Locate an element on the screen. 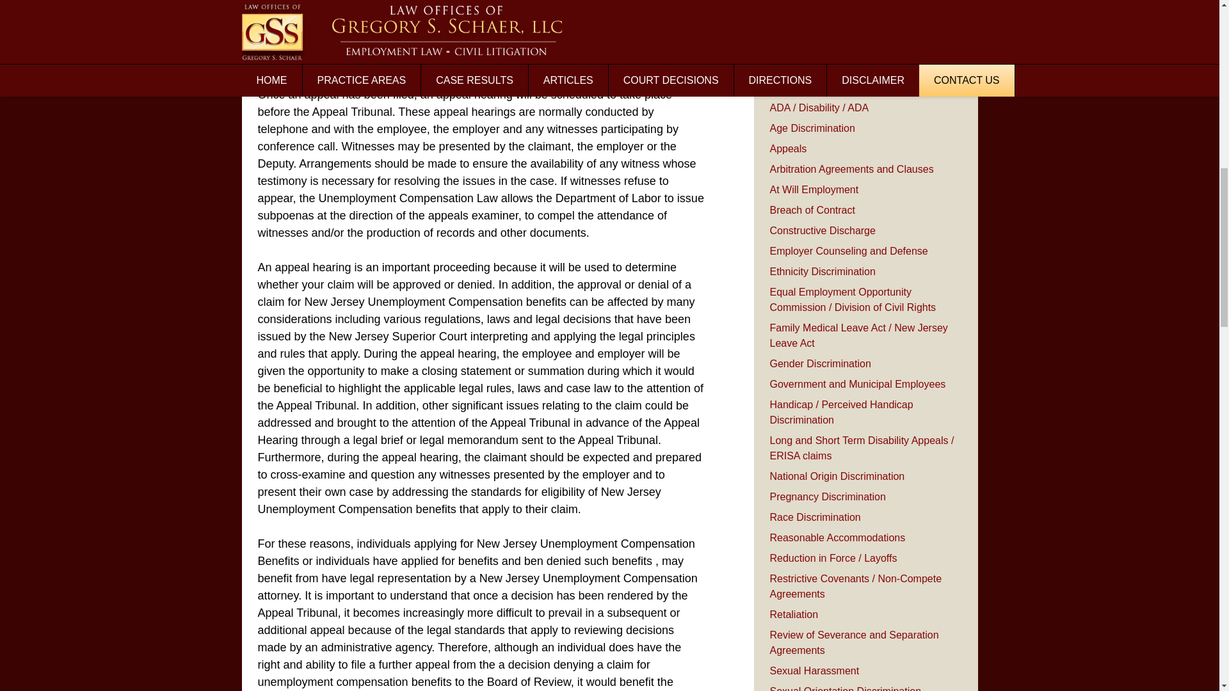 This screenshot has height=691, width=1229. CONTACT US NOW is located at coordinates (865, 4).